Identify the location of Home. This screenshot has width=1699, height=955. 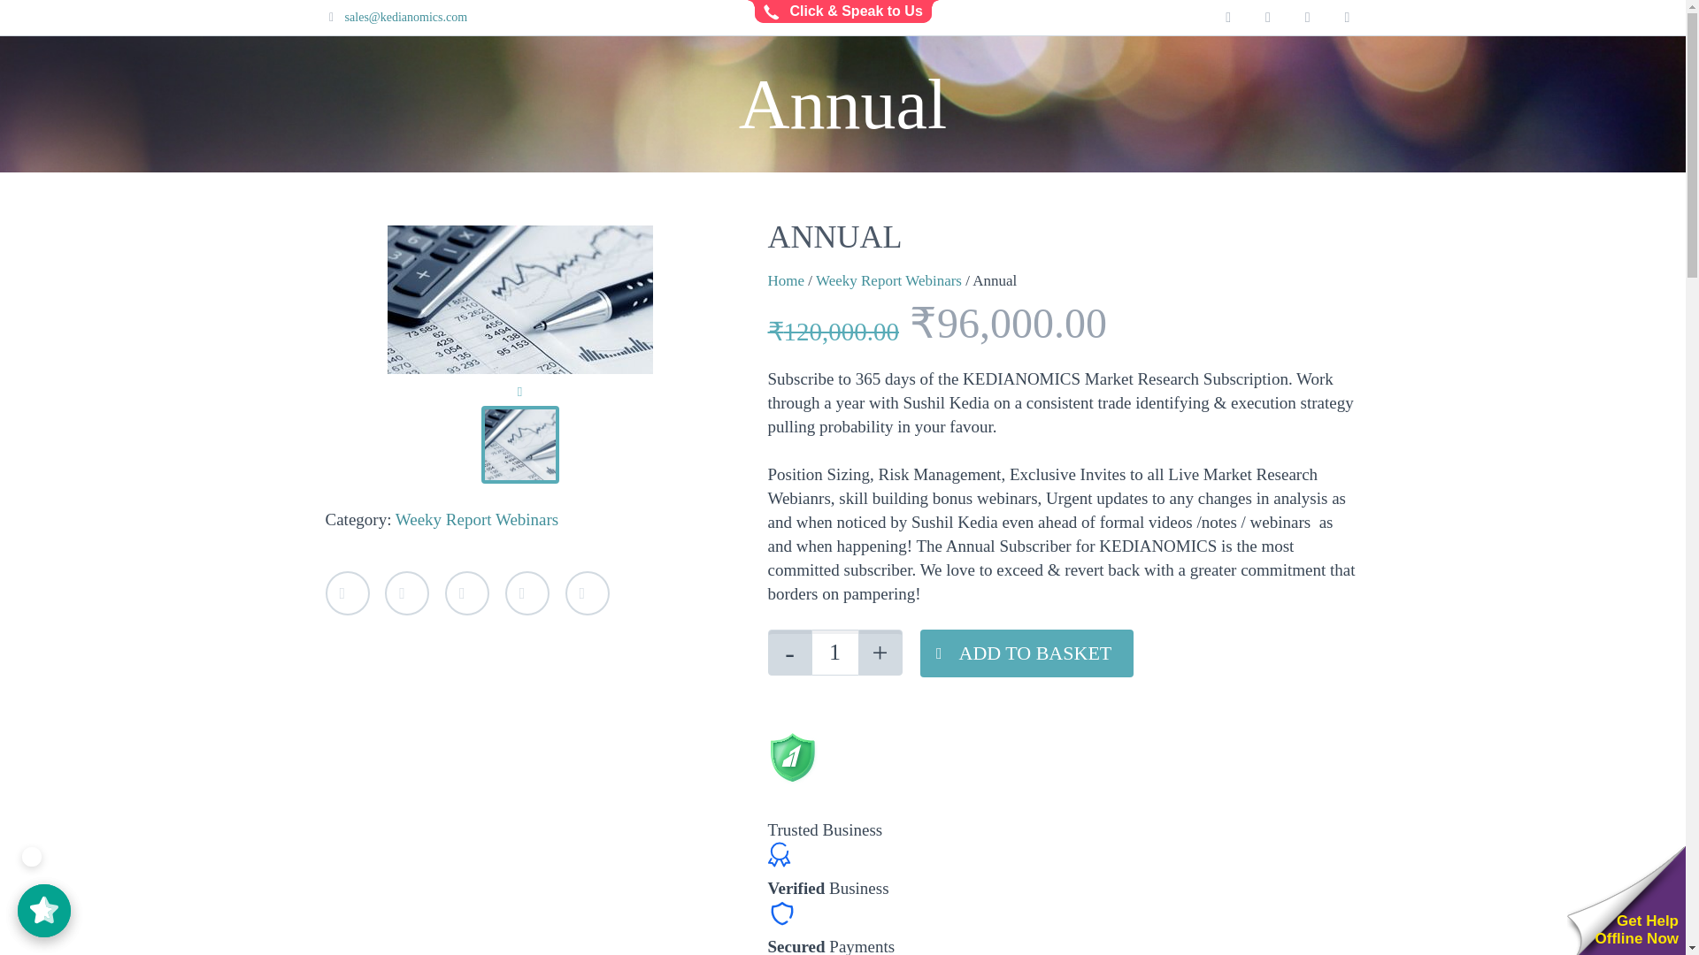
(786, 280).